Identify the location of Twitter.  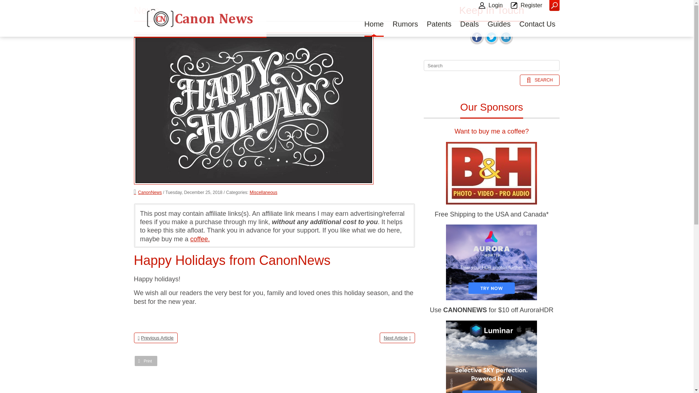
(491, 37).